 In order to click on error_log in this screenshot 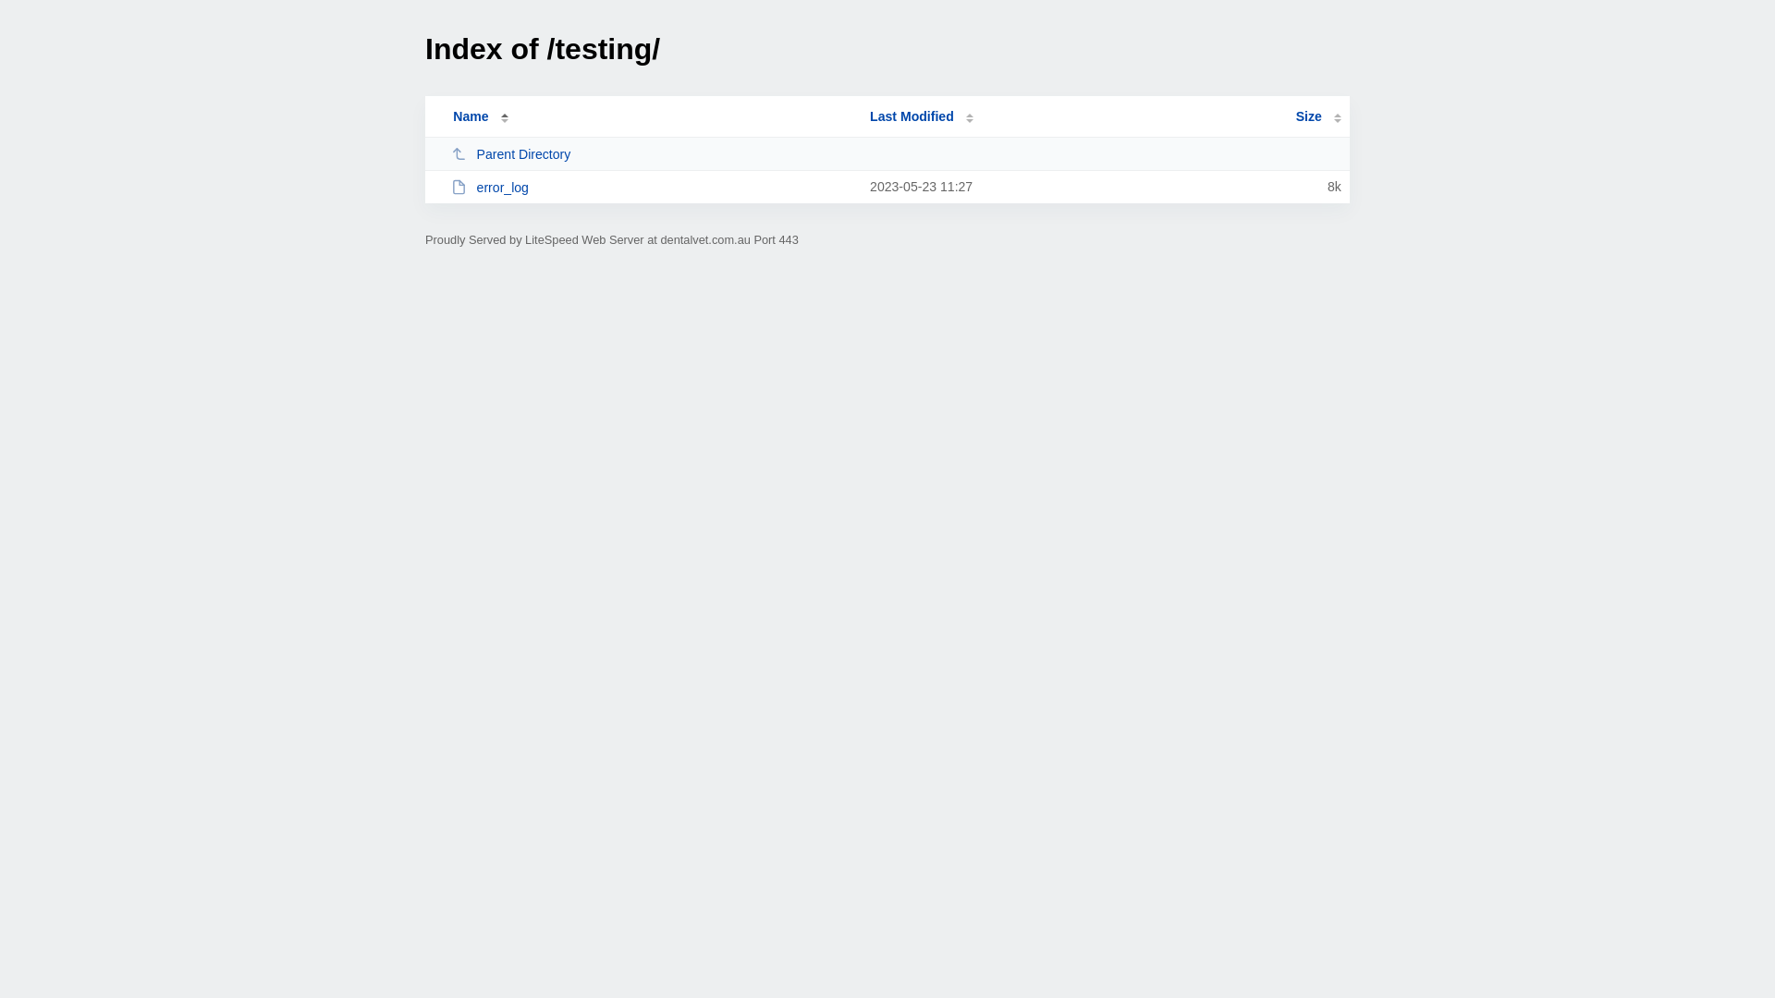, I will do `click(653, 187)`.